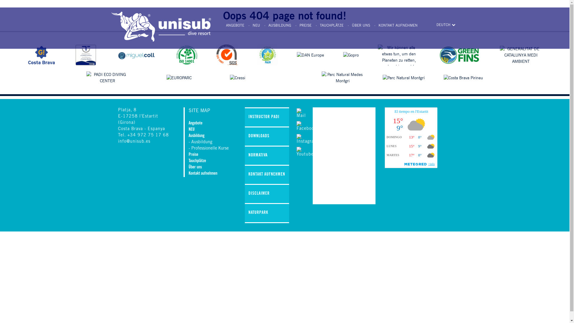 This screenshot has height=323, width=574. I want to click on DISCLAIMER, so click(267, 194).